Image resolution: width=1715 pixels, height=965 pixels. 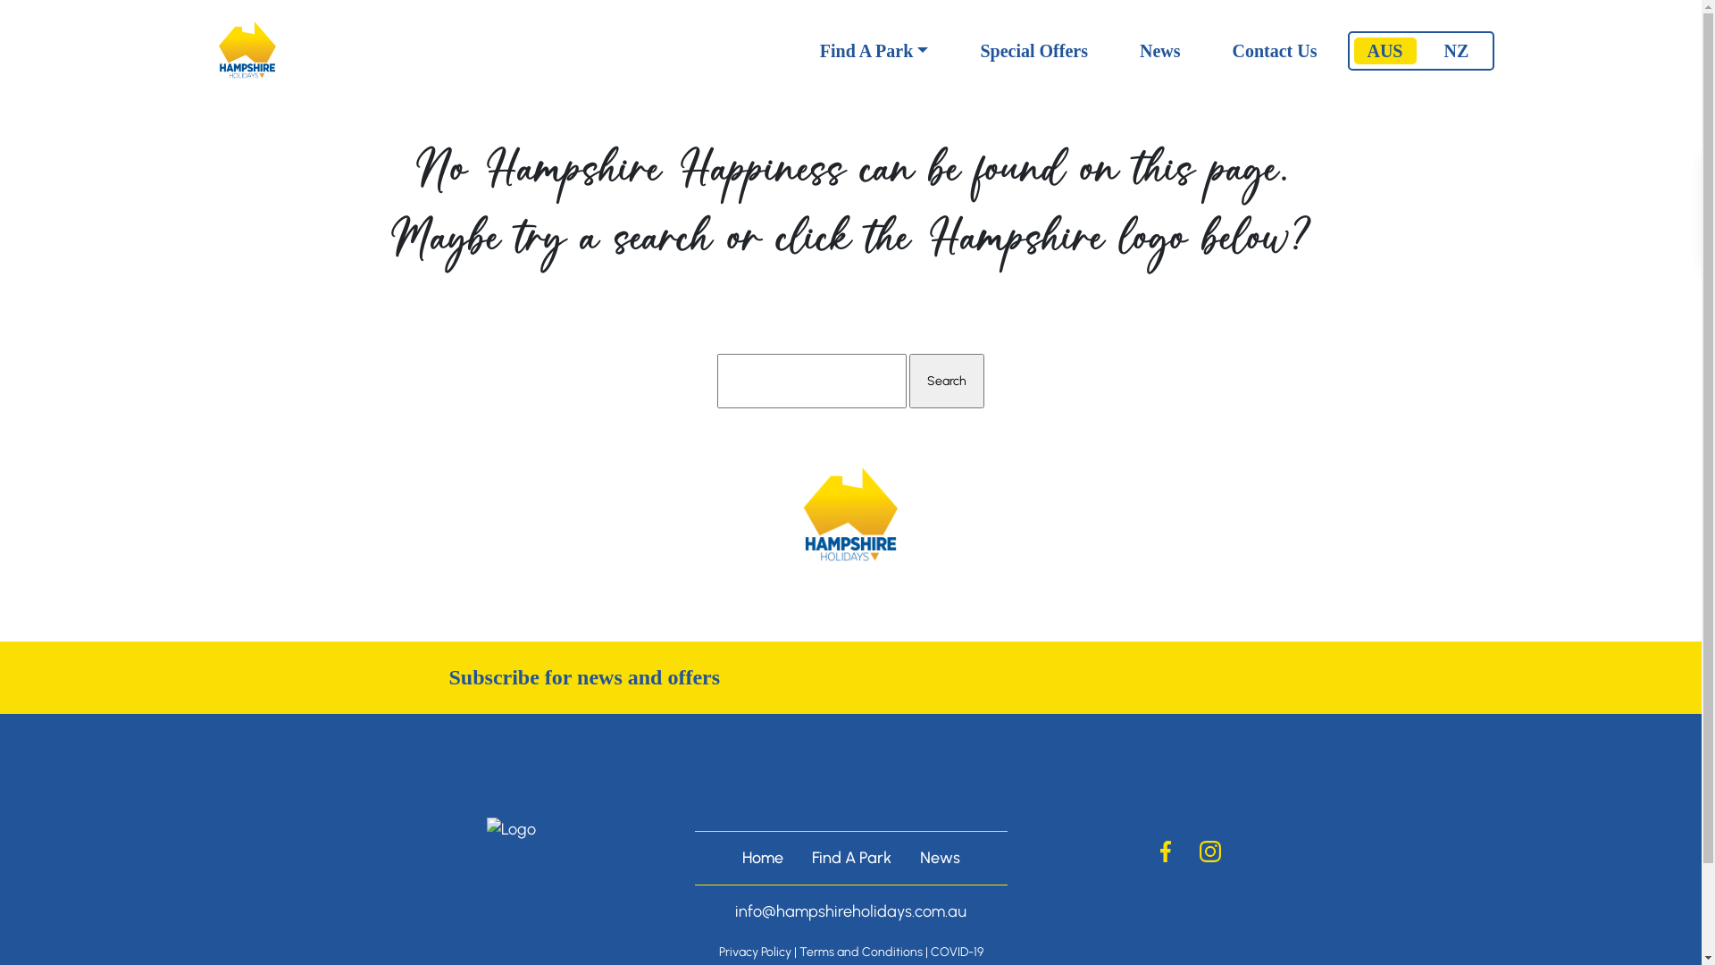 I want to click on Contact Us, so click(x=1276, y=51).